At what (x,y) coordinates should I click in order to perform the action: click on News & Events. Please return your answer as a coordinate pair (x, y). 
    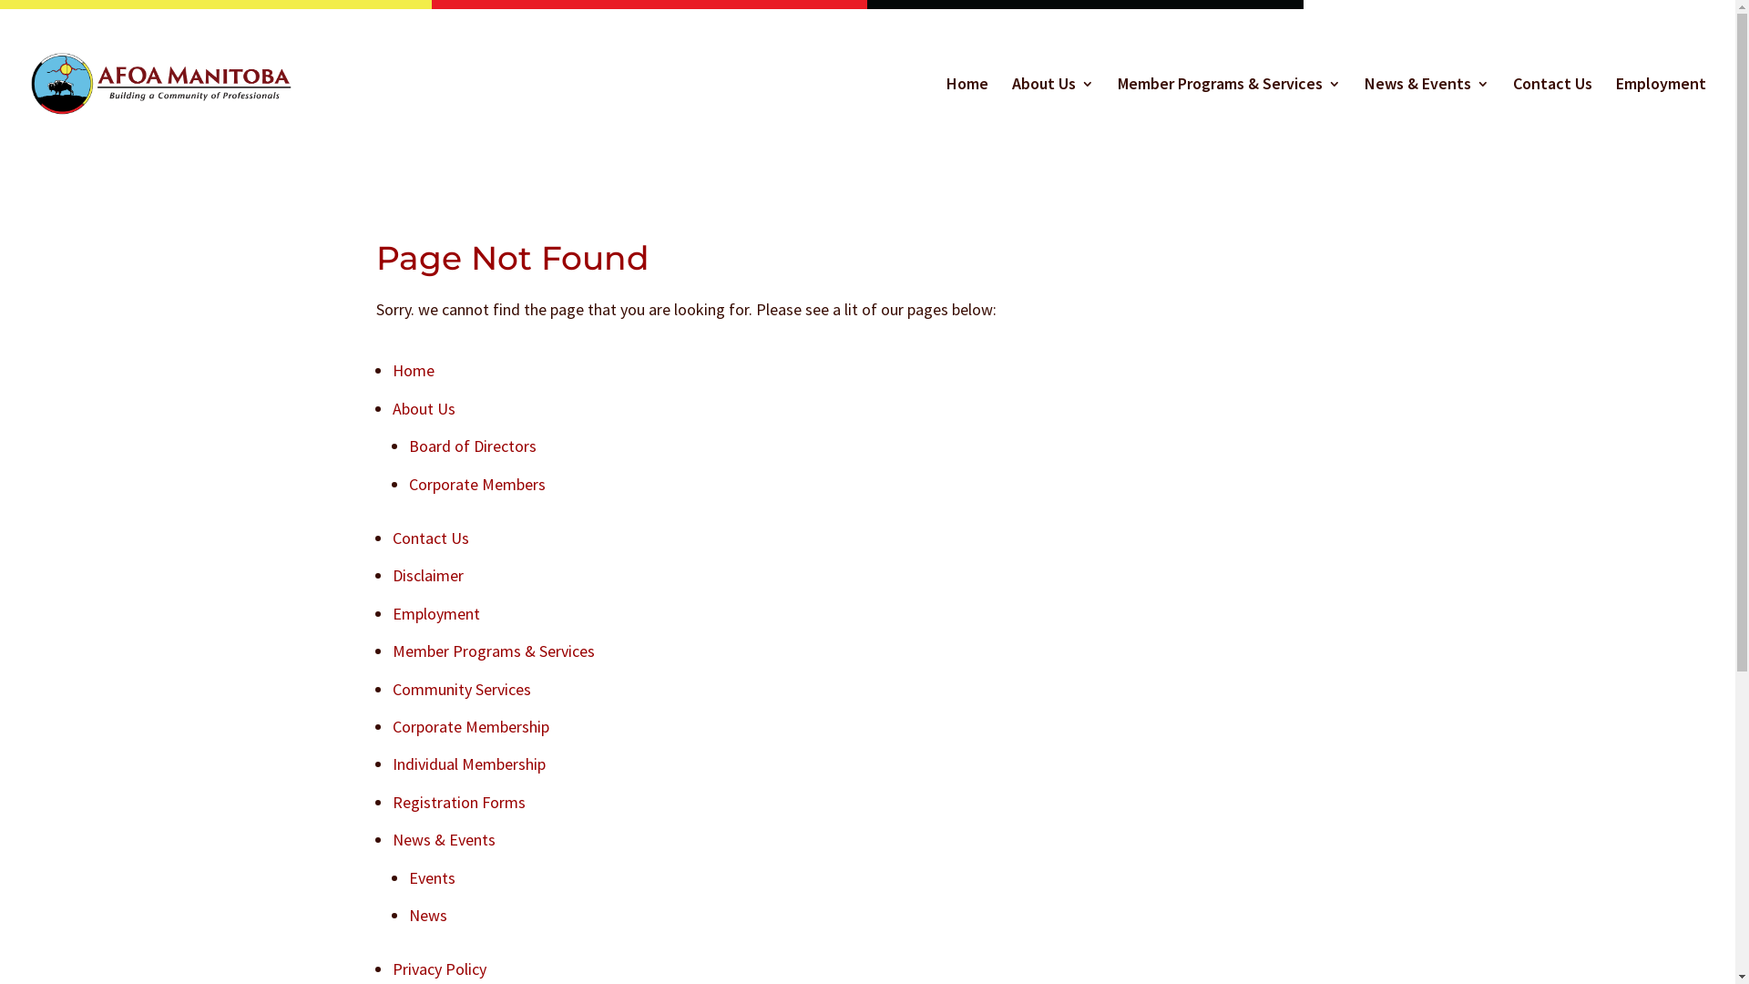
    Looking at the image, I should click on (443, 840).